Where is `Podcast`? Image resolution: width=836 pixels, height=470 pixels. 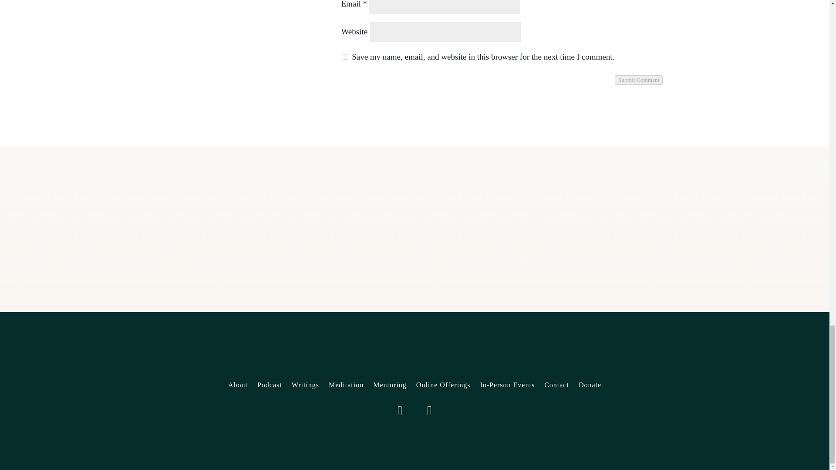
Podcast is located at coordinates (270, 386).